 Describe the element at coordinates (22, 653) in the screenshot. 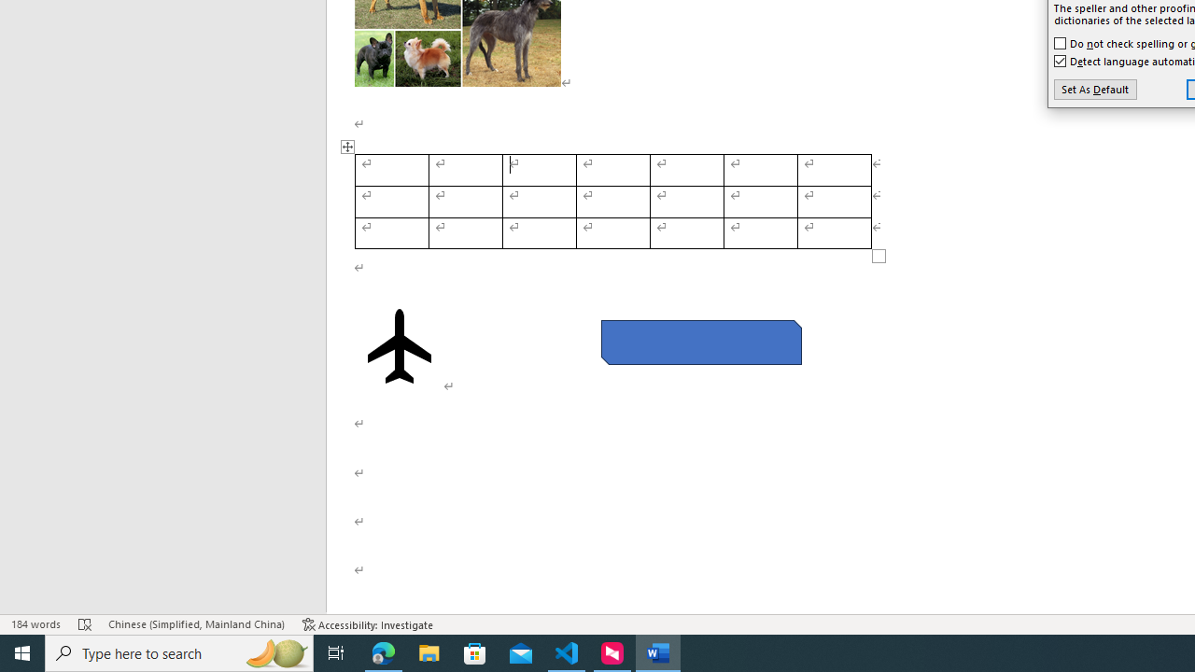

I see `Start` at that location.